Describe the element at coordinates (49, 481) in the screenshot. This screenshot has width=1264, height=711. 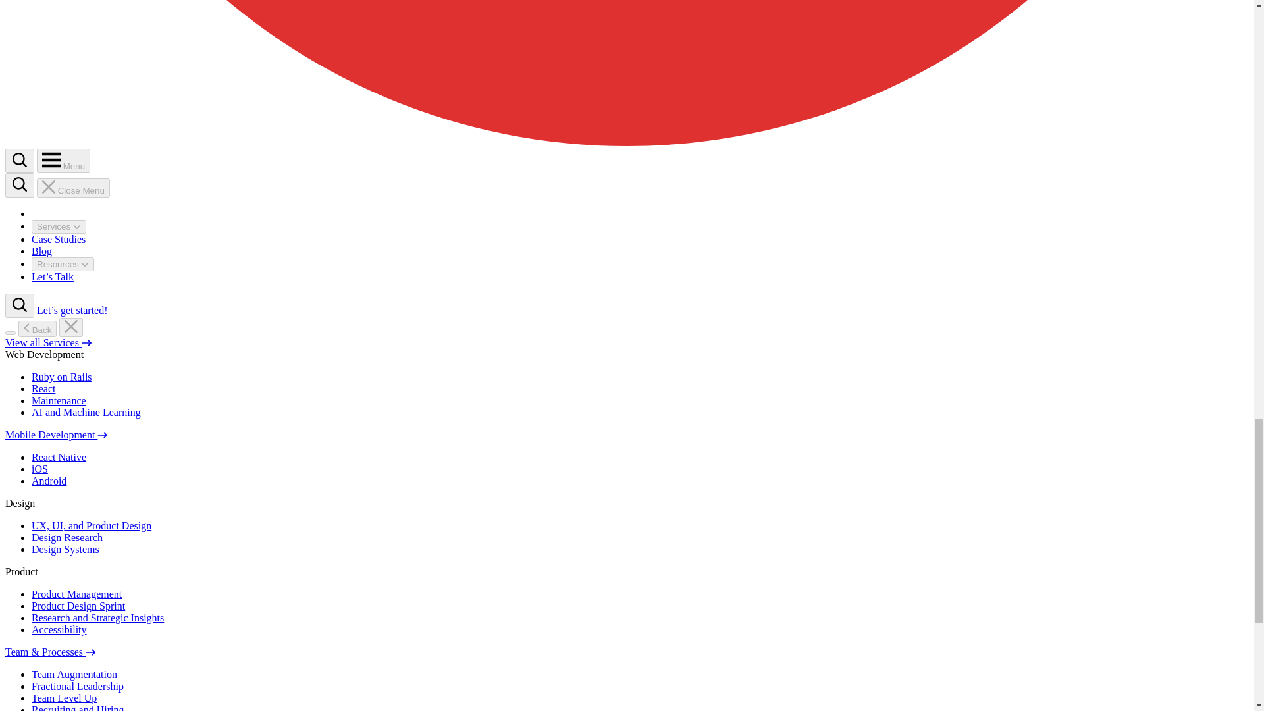
I see `Android` at that location.